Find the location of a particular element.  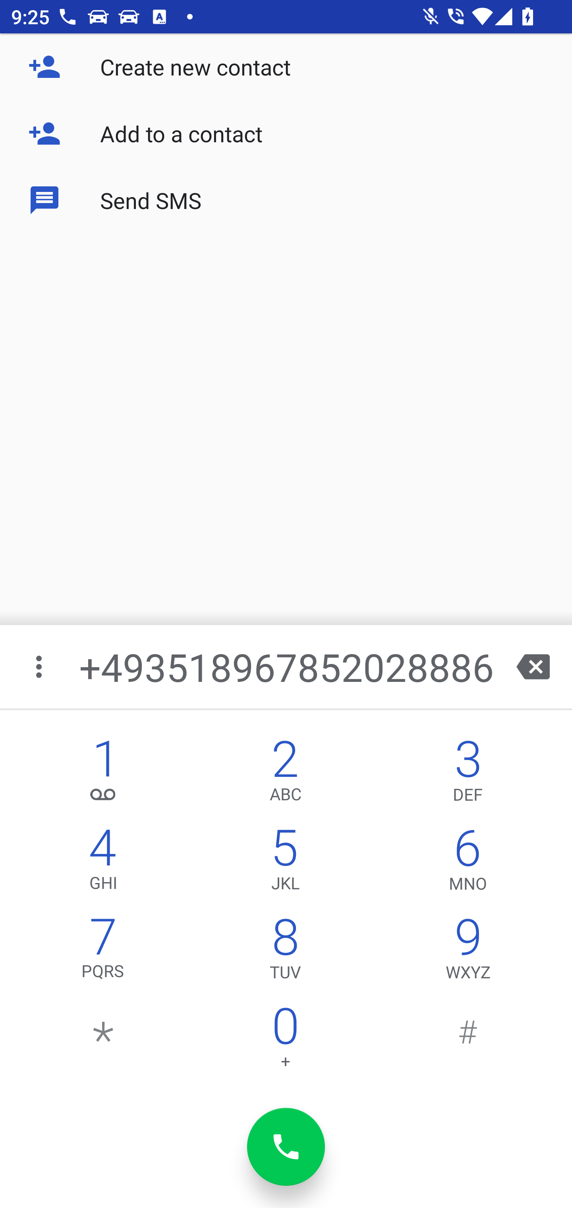

0 0 + is located at coordinates (285, 1041).